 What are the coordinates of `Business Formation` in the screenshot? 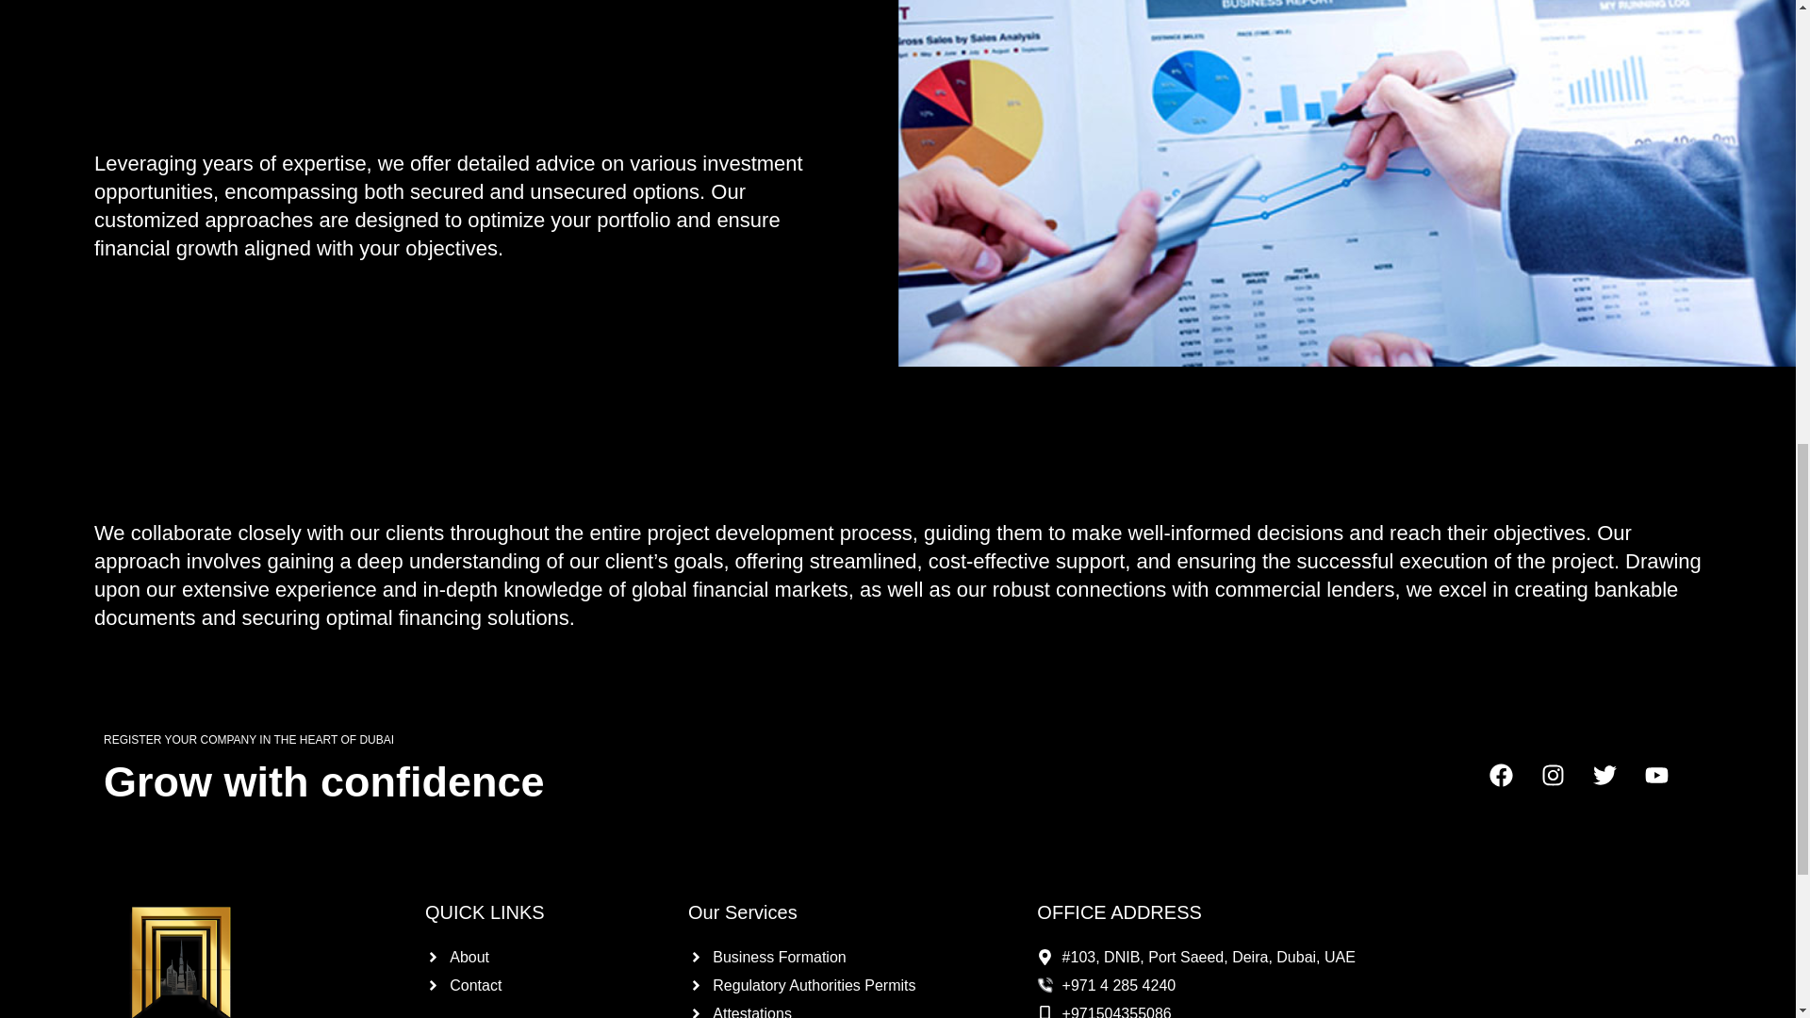 It's located at (847, 958).